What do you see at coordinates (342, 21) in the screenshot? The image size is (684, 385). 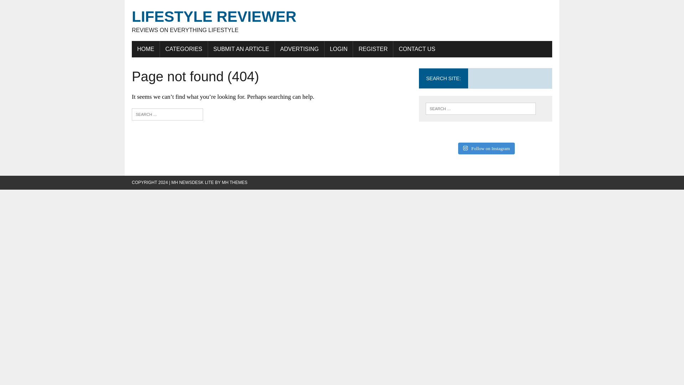 I see `HOME` at bounding box center [342, 21].